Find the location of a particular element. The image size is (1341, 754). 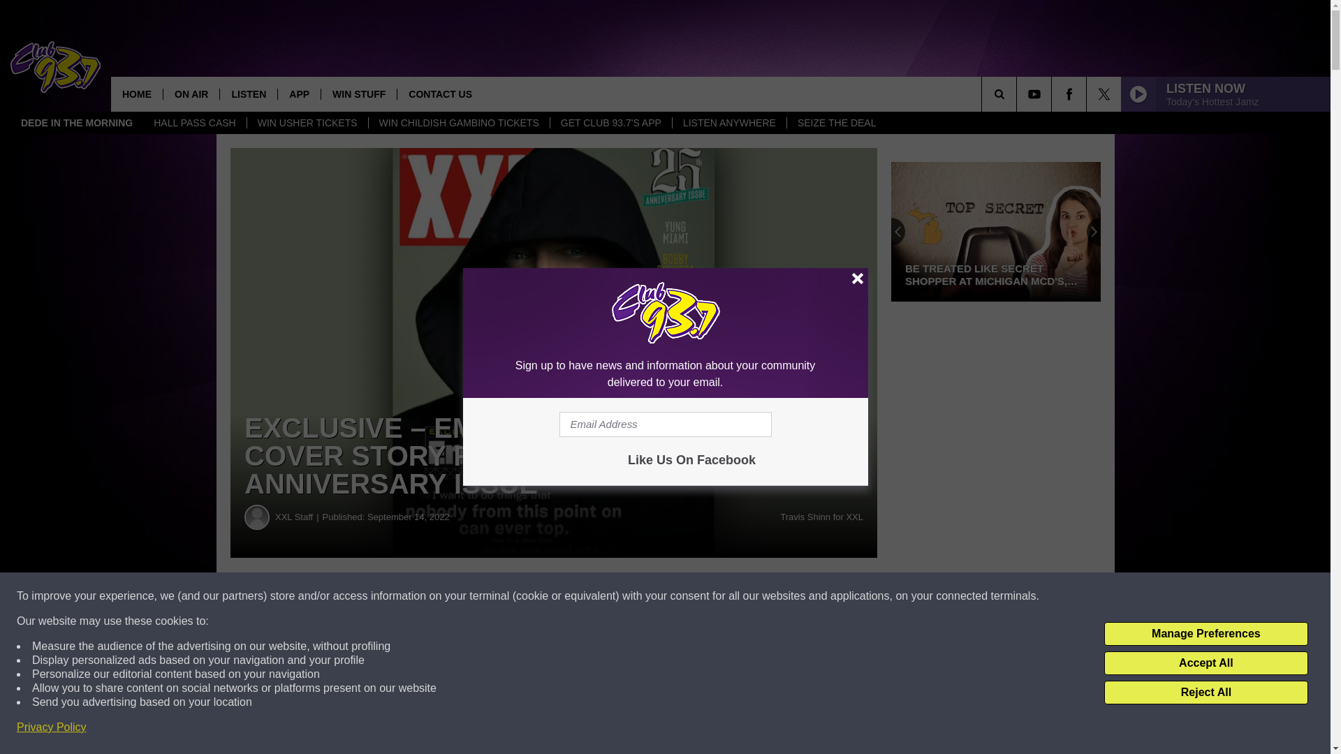

LISTEN is located at coordinates (249, 94).